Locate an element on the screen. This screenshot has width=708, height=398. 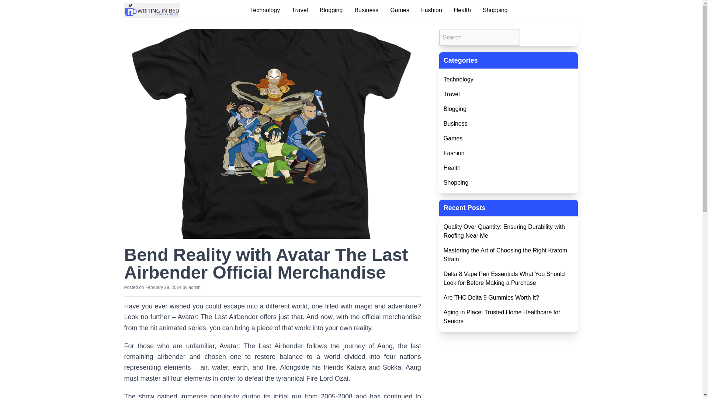
Games is located at coordinates (509, 138).